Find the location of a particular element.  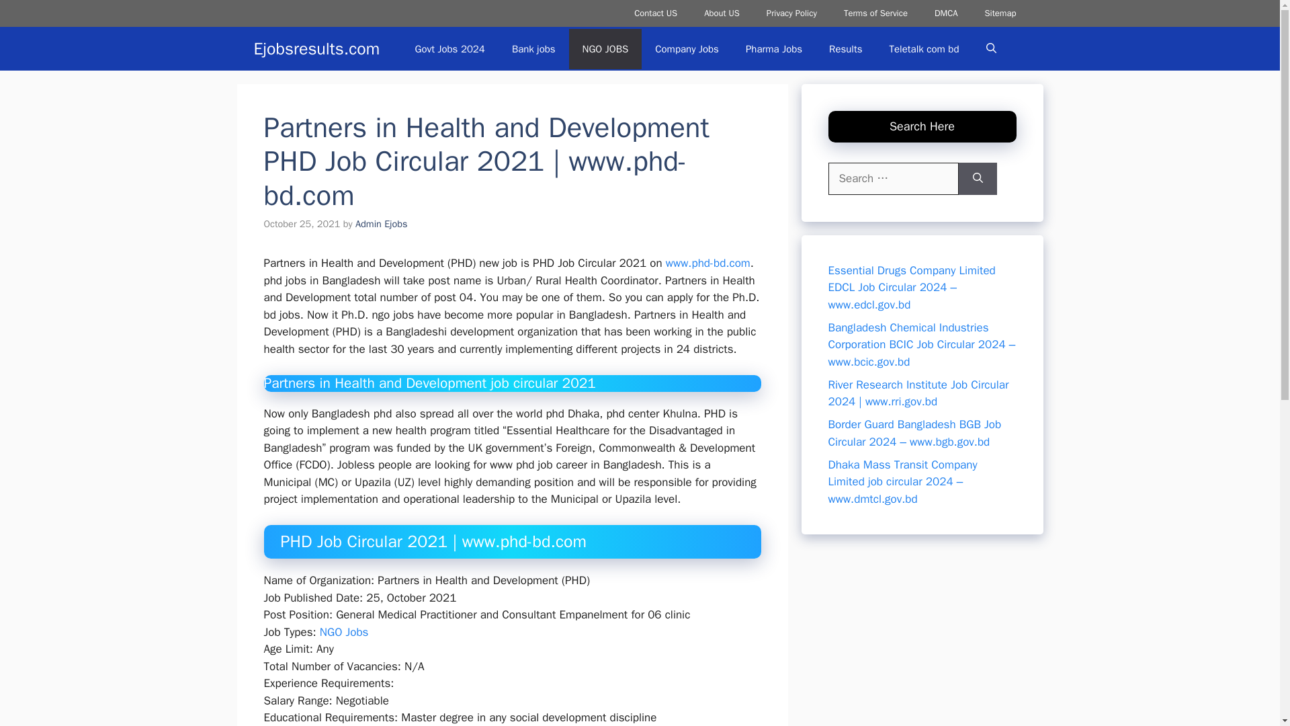

Teletalk com bd is located at coordinates (924, 48).